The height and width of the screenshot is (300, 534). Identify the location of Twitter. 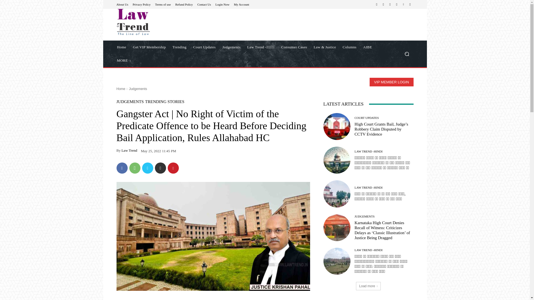
(397, 4).